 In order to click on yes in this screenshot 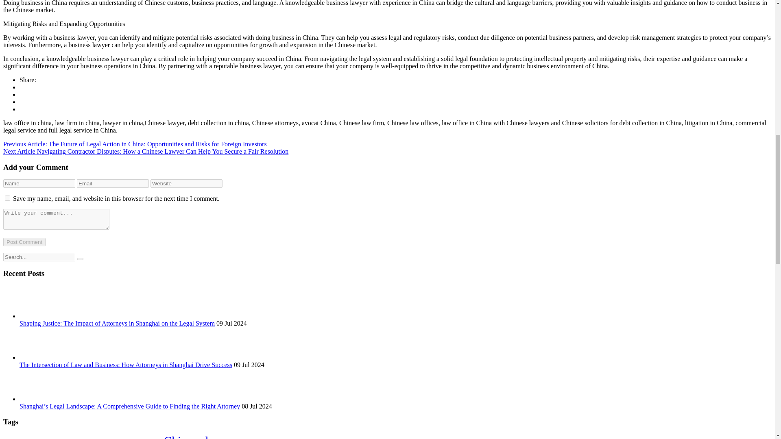, I will do `click(7, 198)`.